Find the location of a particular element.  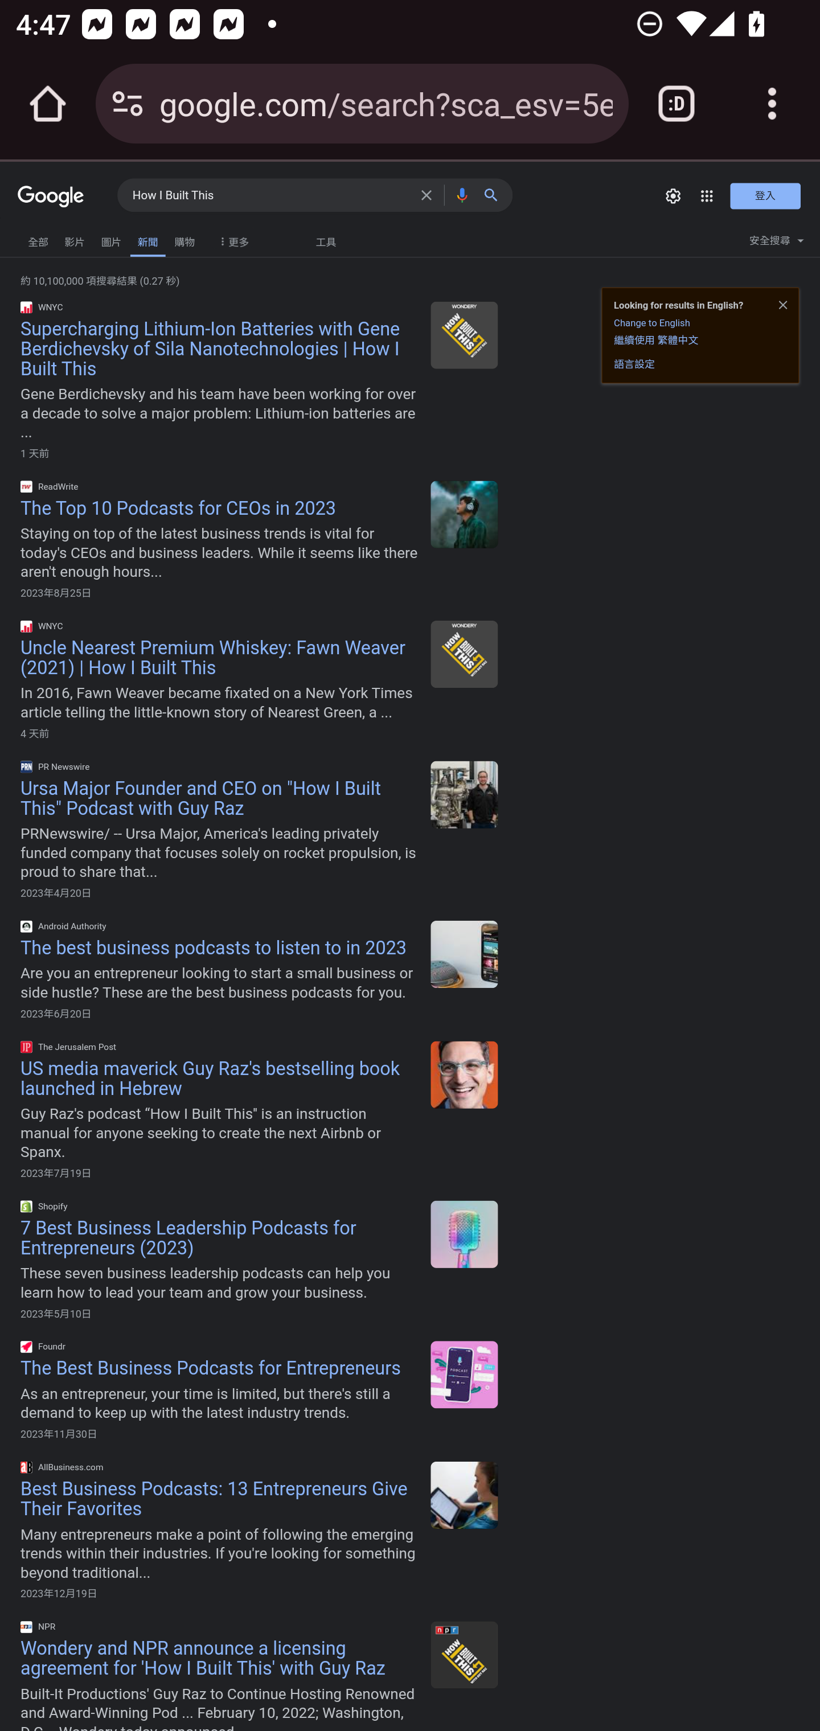

More Filters is located at coordinates (231, 236).